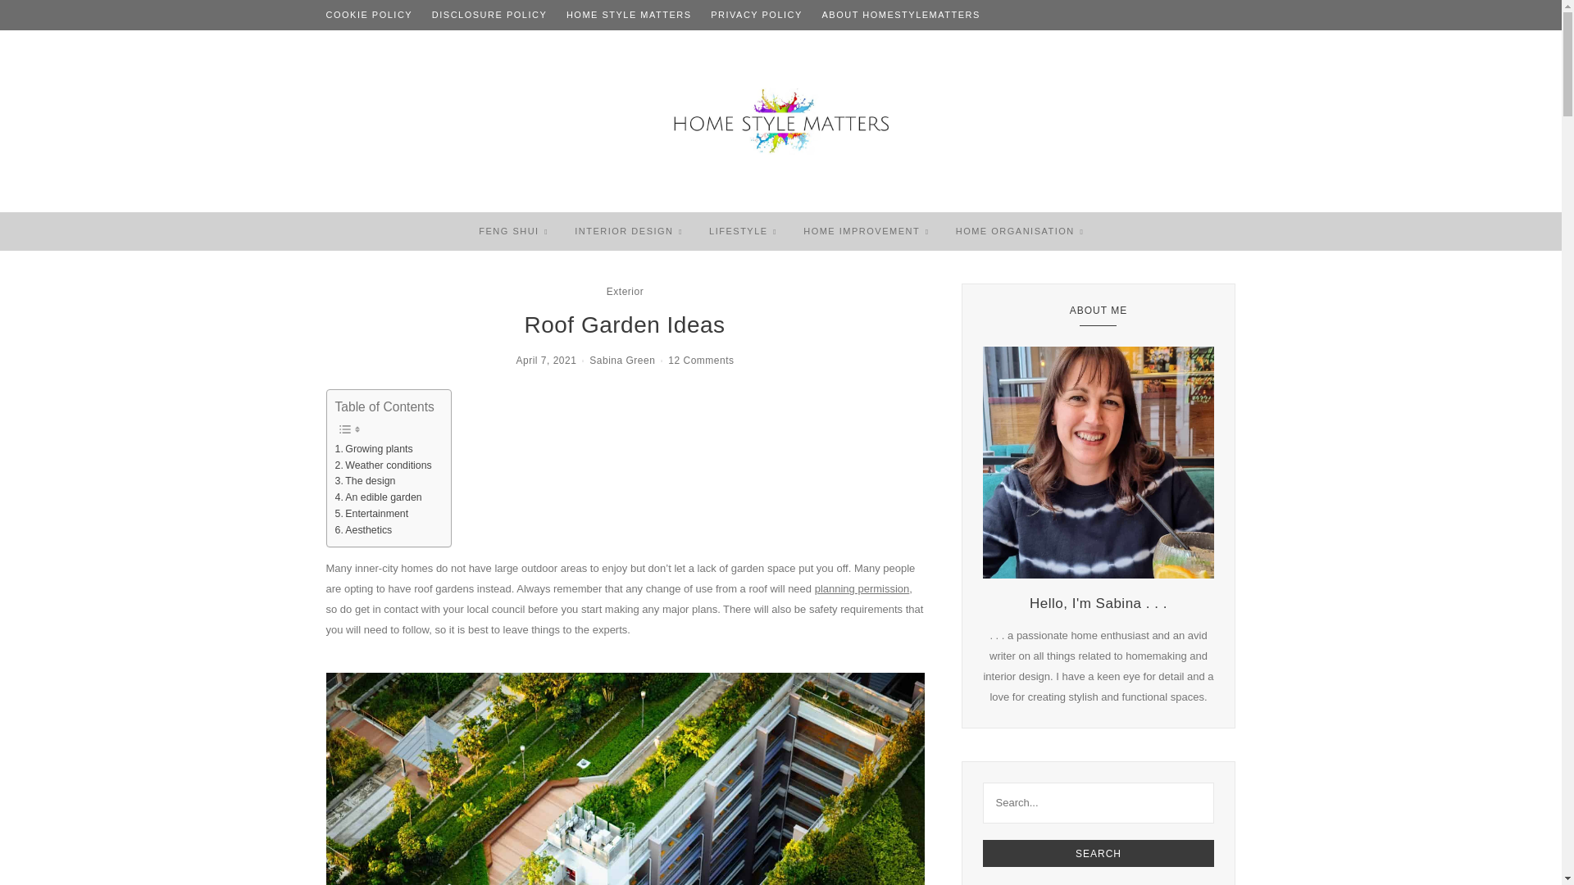  Describe the element at coordinates (369, 15) in the screenshot. I see `COOKIE POLICY` at that location.